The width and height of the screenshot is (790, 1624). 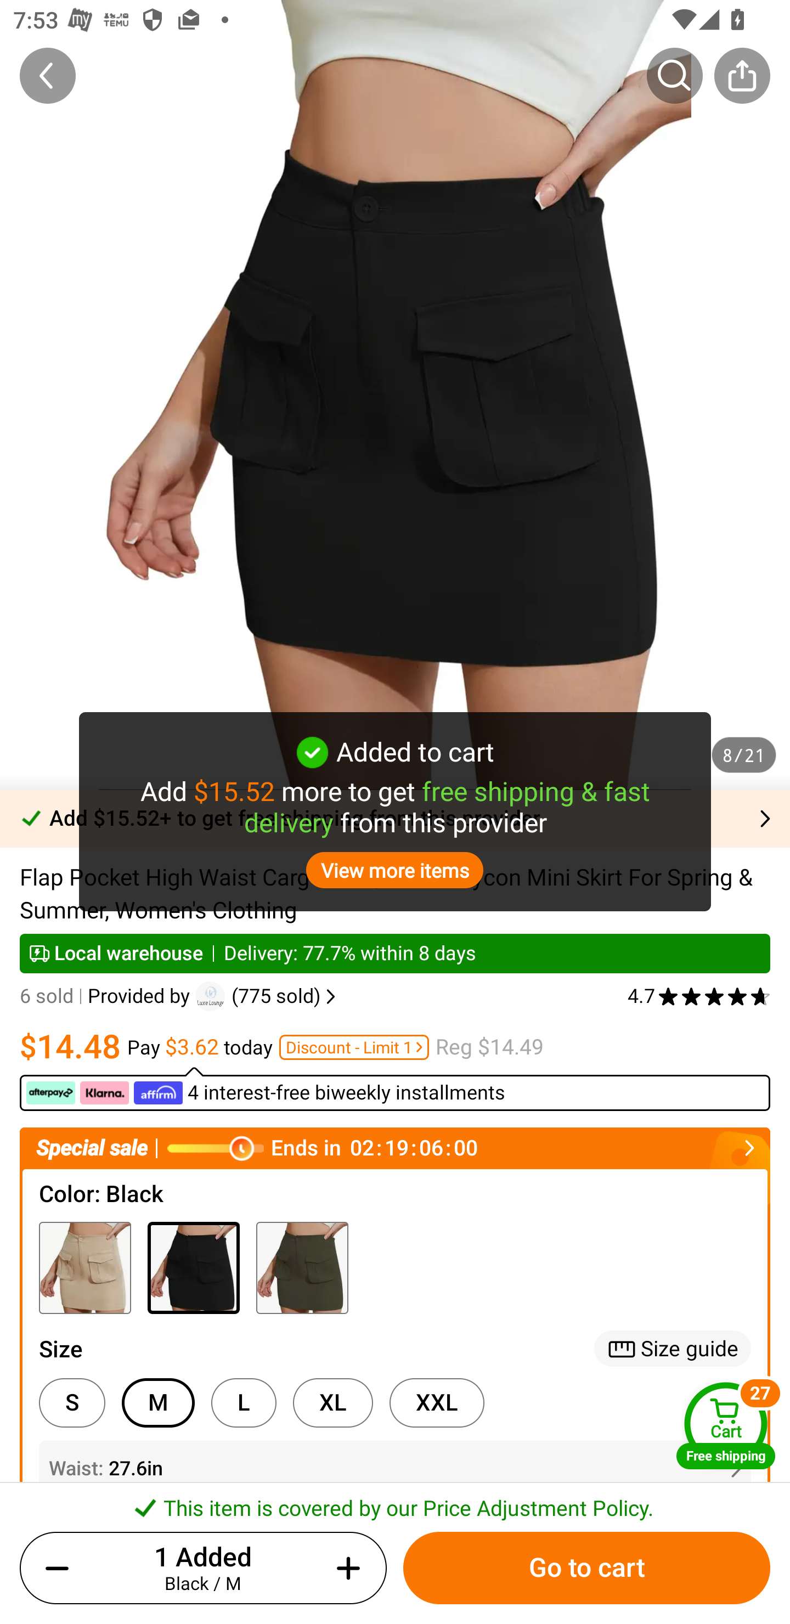 I want to click on Go to cart, so click(x=586, y=1568).